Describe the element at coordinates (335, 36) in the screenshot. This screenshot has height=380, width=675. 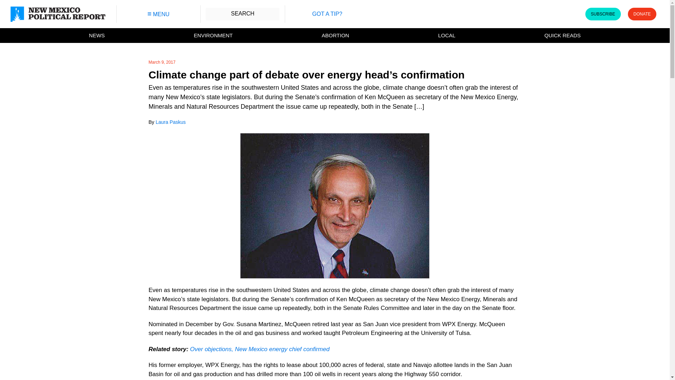
I see `ABORTION` at that location.